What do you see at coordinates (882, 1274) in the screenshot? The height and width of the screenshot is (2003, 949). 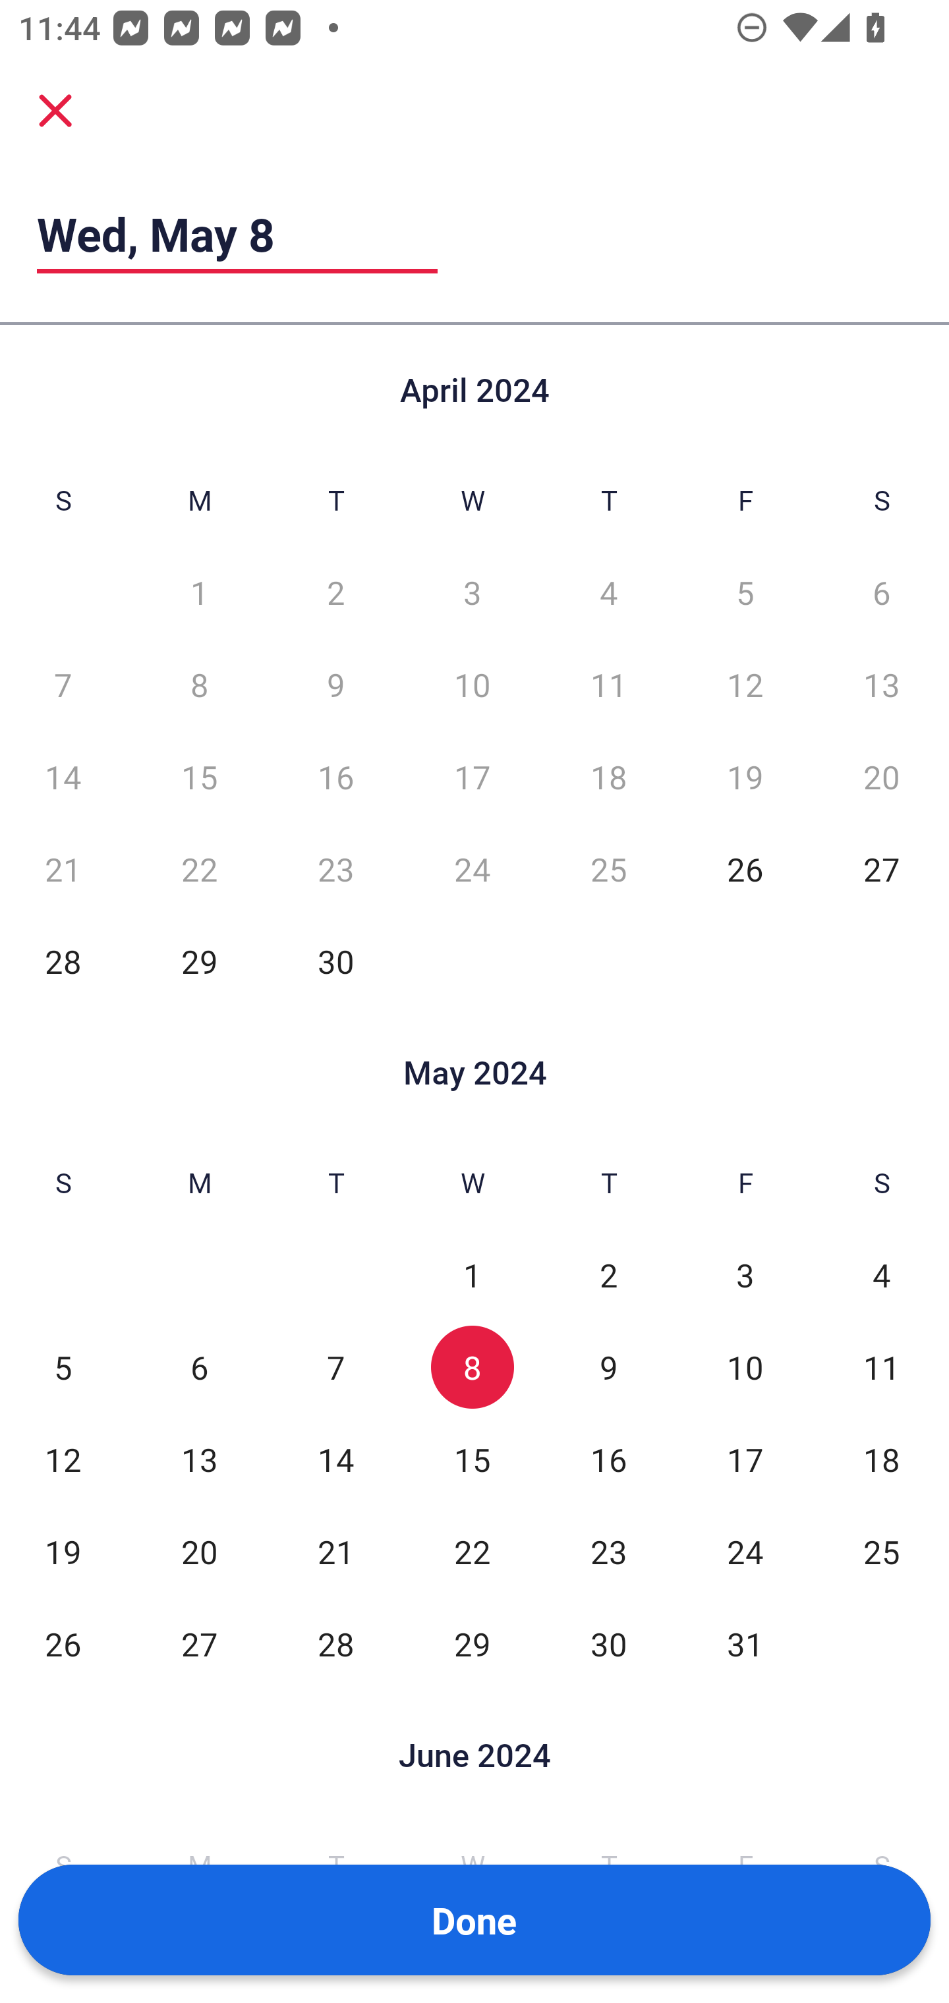 I see `4 Sat, May 4, Not Selected` at bounding box center [882, 1274].